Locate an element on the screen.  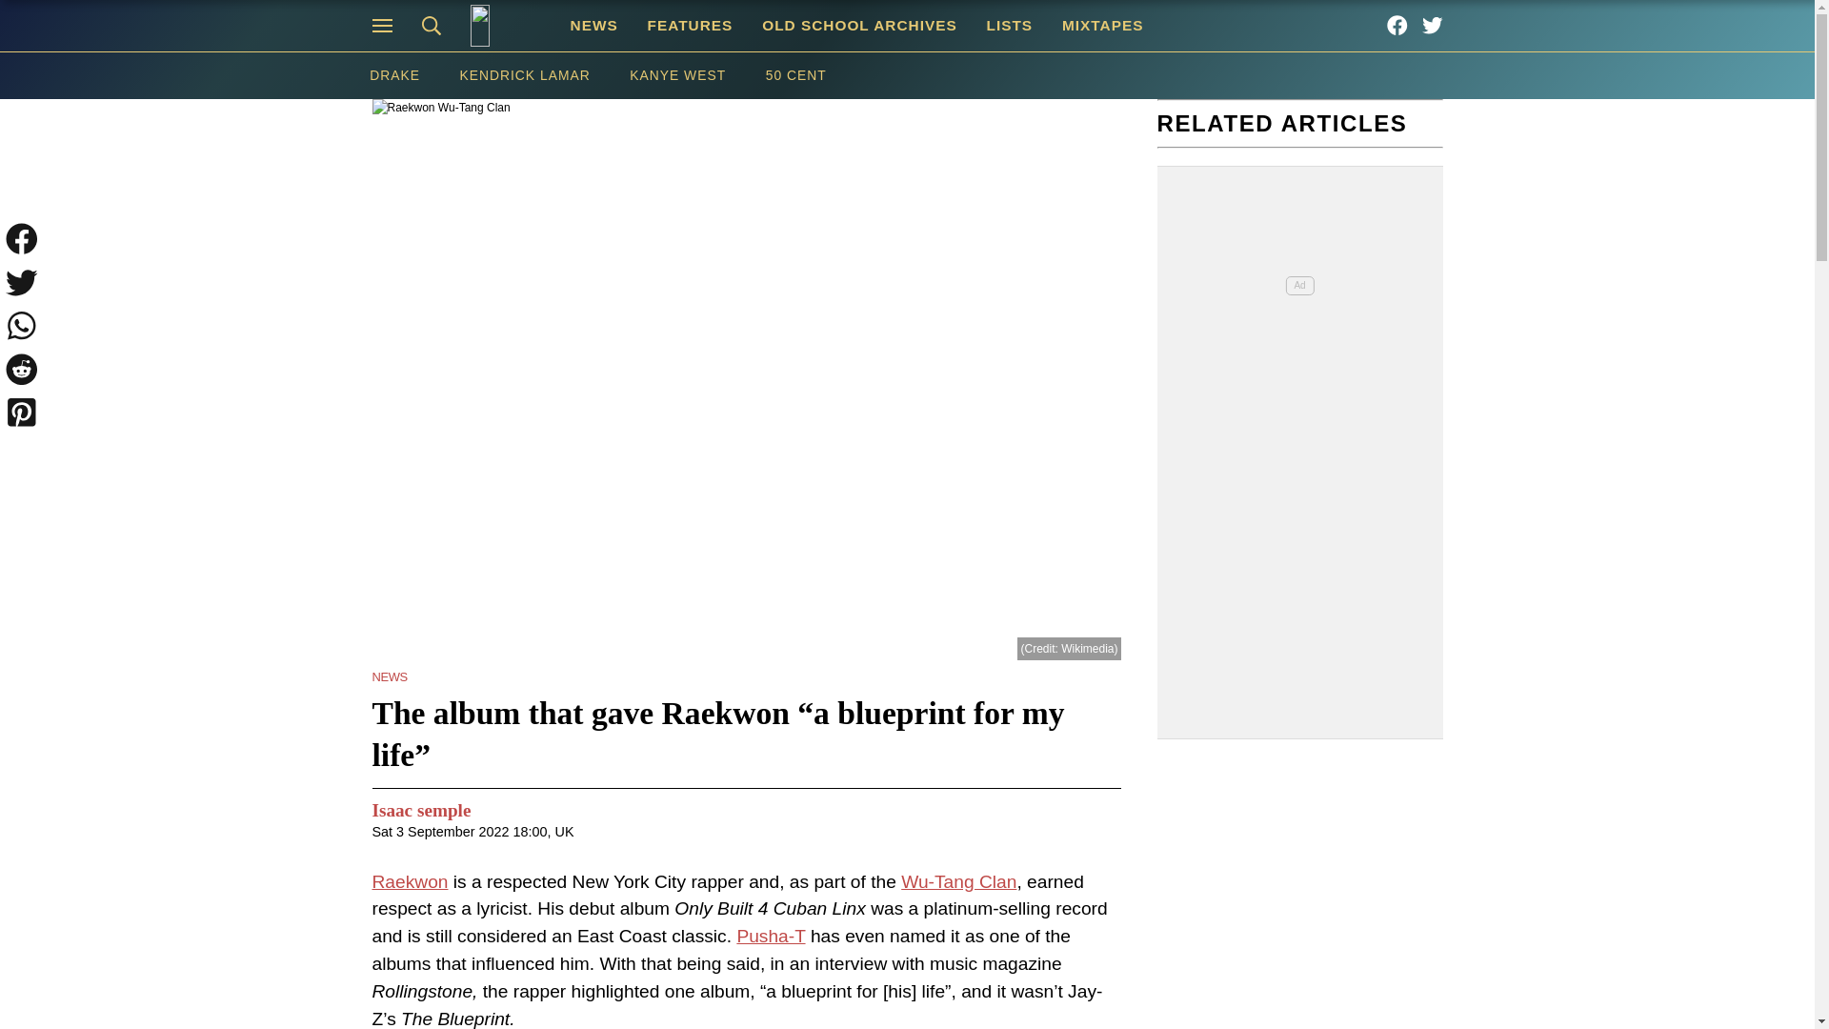
NEWS is located at coordinates (389, 676).